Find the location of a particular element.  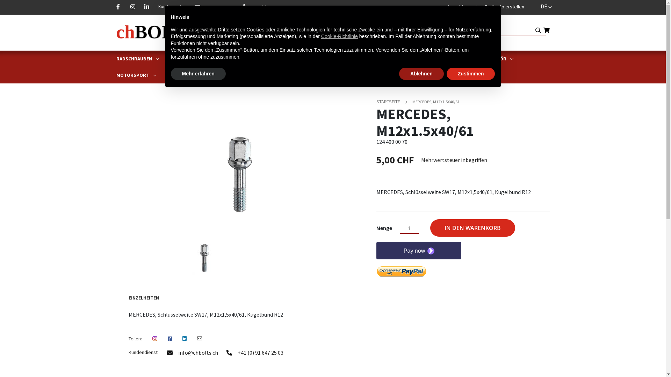

Linkedin is located at coordinates (146, 7).